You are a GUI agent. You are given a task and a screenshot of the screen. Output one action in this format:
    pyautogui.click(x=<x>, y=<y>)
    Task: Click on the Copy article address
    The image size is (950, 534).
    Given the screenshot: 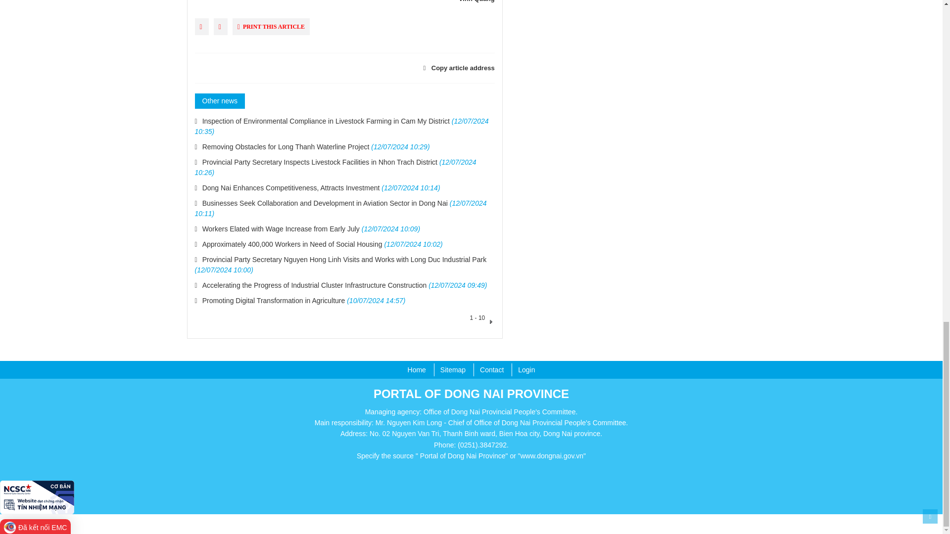 What is the action you would take?
    pyautogui.click(x=452, y=67)
    